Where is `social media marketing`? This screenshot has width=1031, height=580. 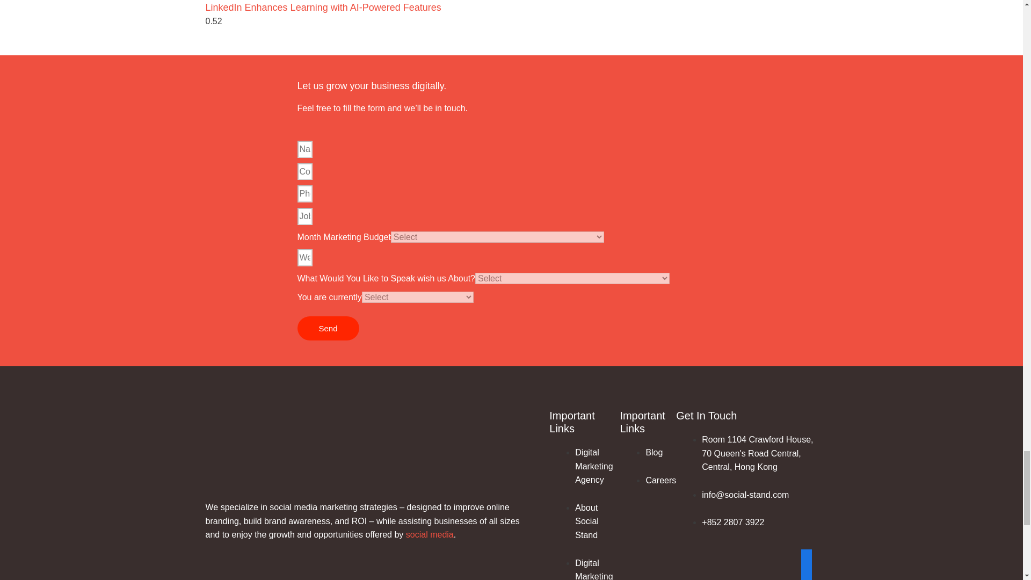 social media marketing is located at coordinates (314, 507).